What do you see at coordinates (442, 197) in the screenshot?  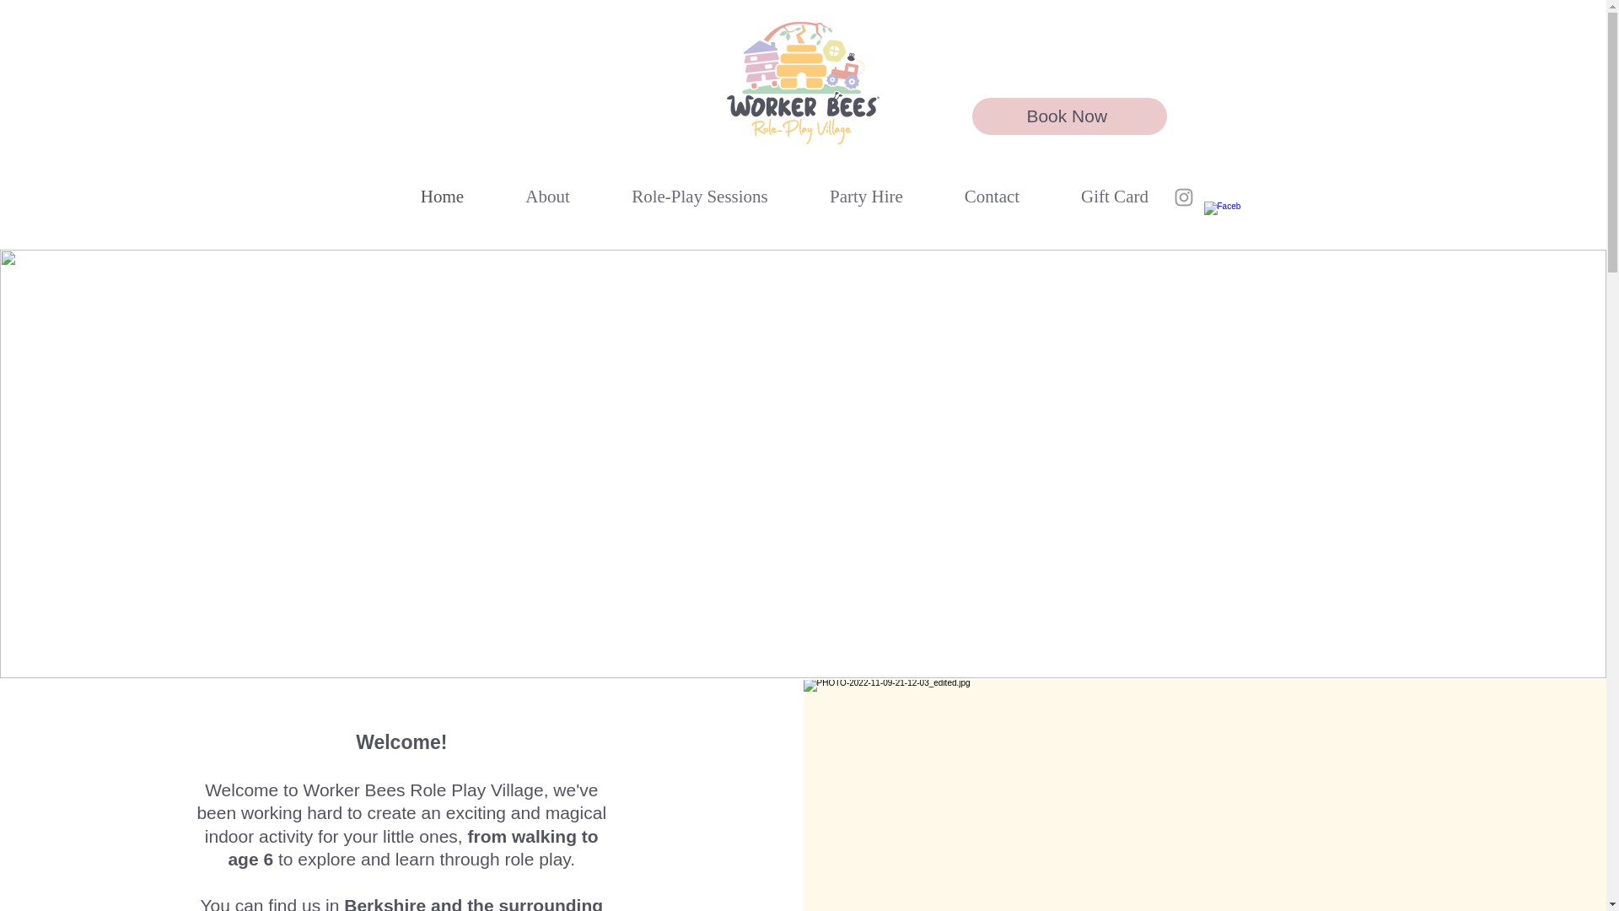 I see `Home` at bounding box center [442, 197].